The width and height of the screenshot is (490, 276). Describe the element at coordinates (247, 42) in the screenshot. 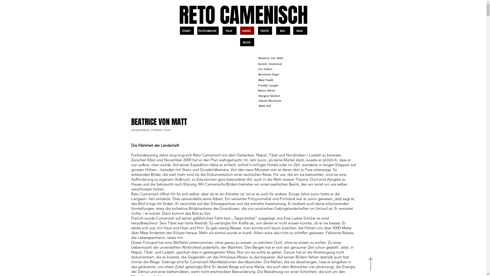

I see `BLOG` at that location.